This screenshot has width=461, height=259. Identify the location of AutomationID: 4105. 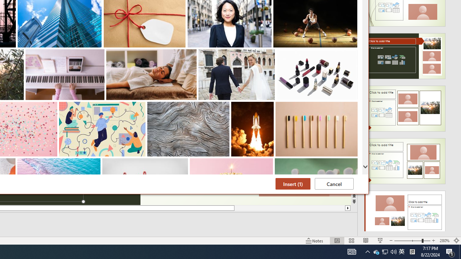
(366, 240).